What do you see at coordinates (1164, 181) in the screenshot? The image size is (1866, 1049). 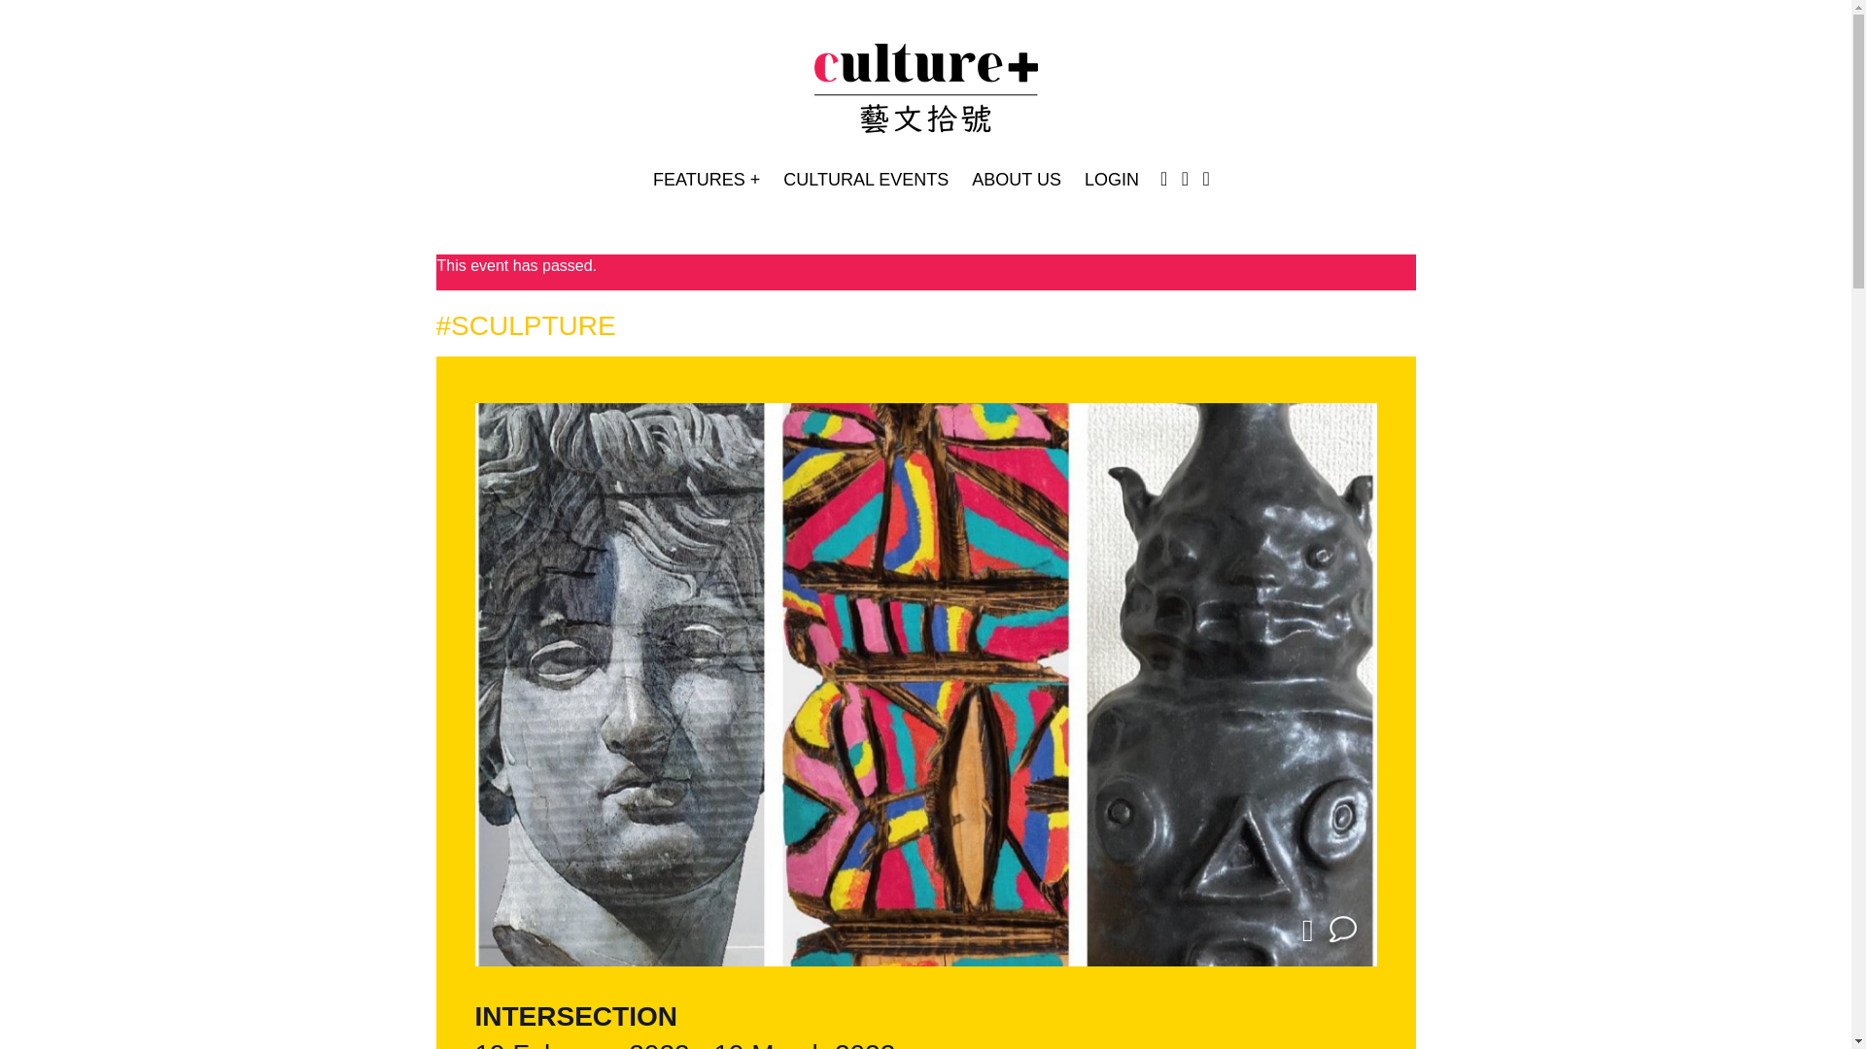 I see `Instagram` at bounding box center [1164, 181].